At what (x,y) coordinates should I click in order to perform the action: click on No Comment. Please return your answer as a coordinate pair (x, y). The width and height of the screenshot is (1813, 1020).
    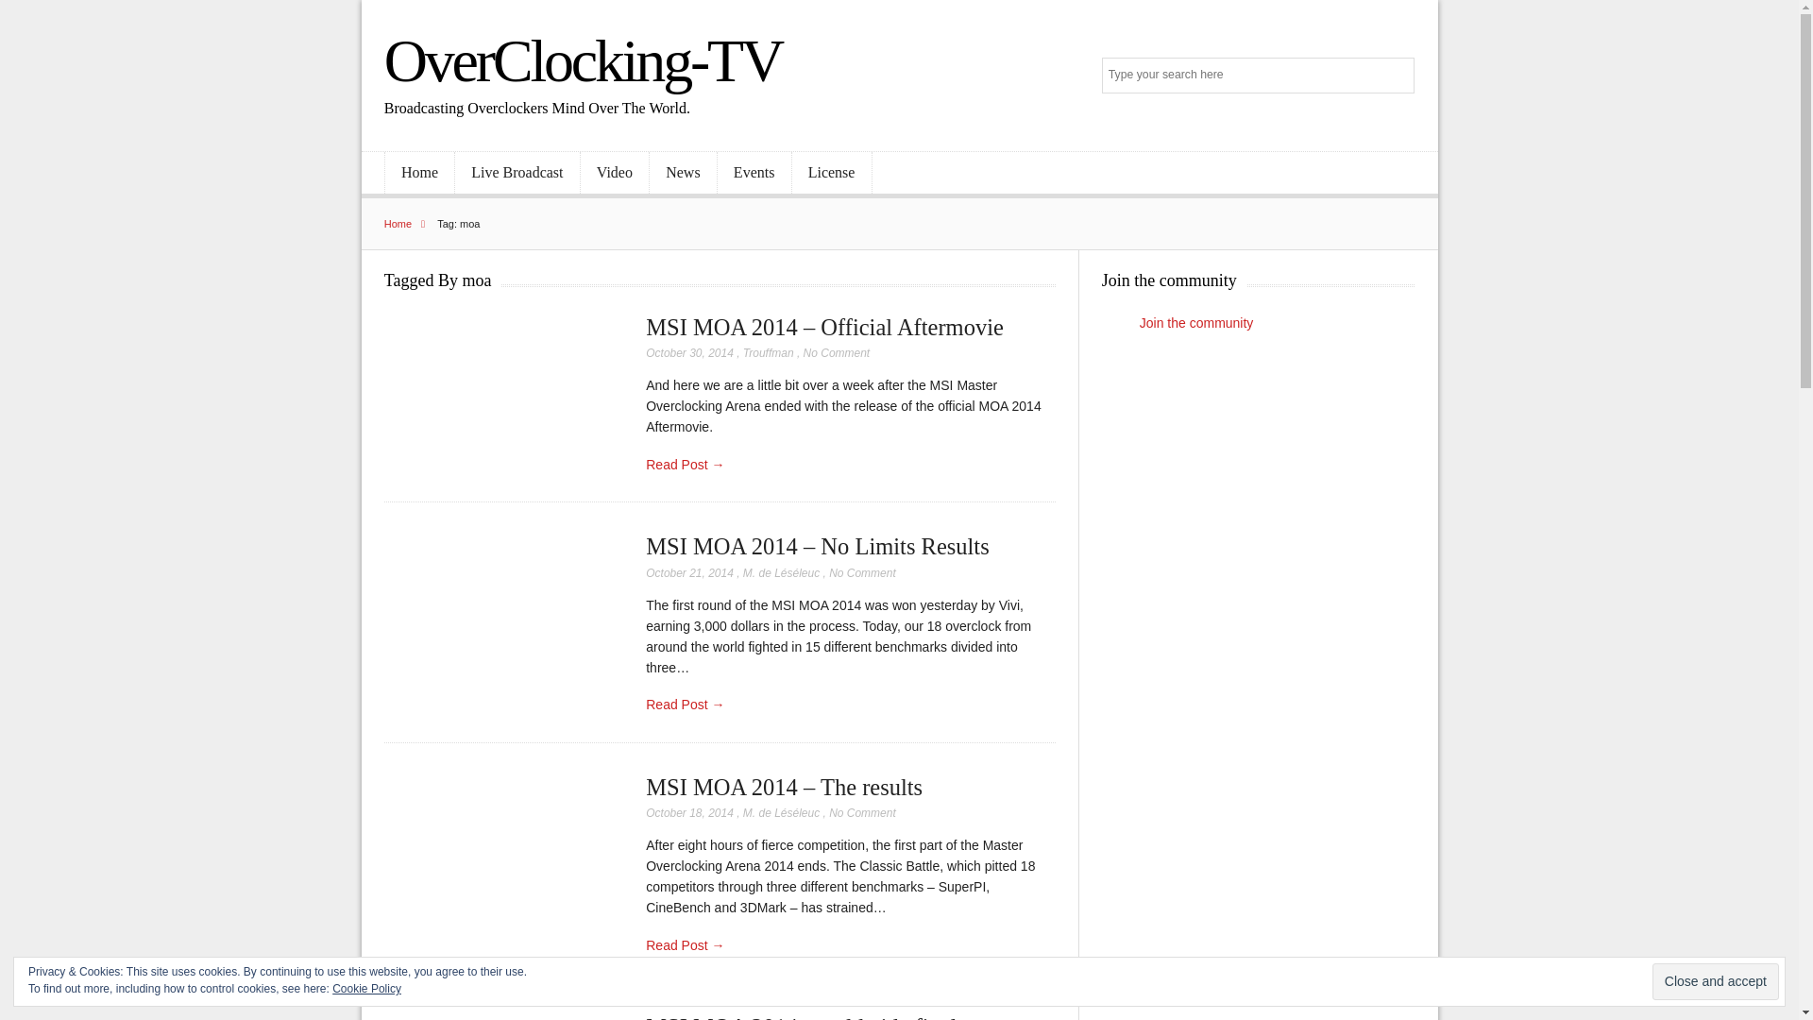
    Looking at the image, I should click on (837, 353).